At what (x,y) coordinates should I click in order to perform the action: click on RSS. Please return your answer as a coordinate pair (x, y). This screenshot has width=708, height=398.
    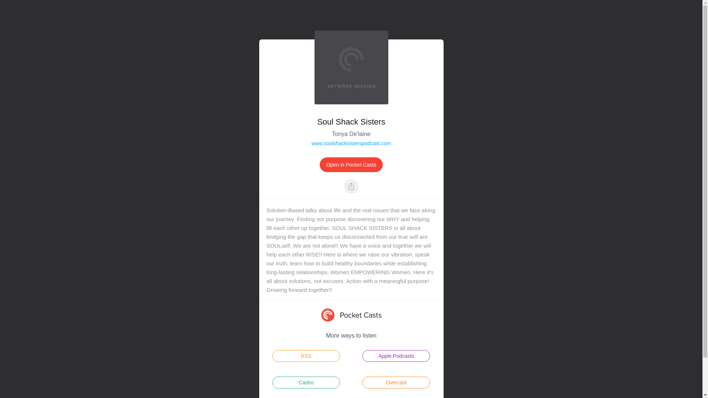
    Looking at the image, I should click on (306, 356).